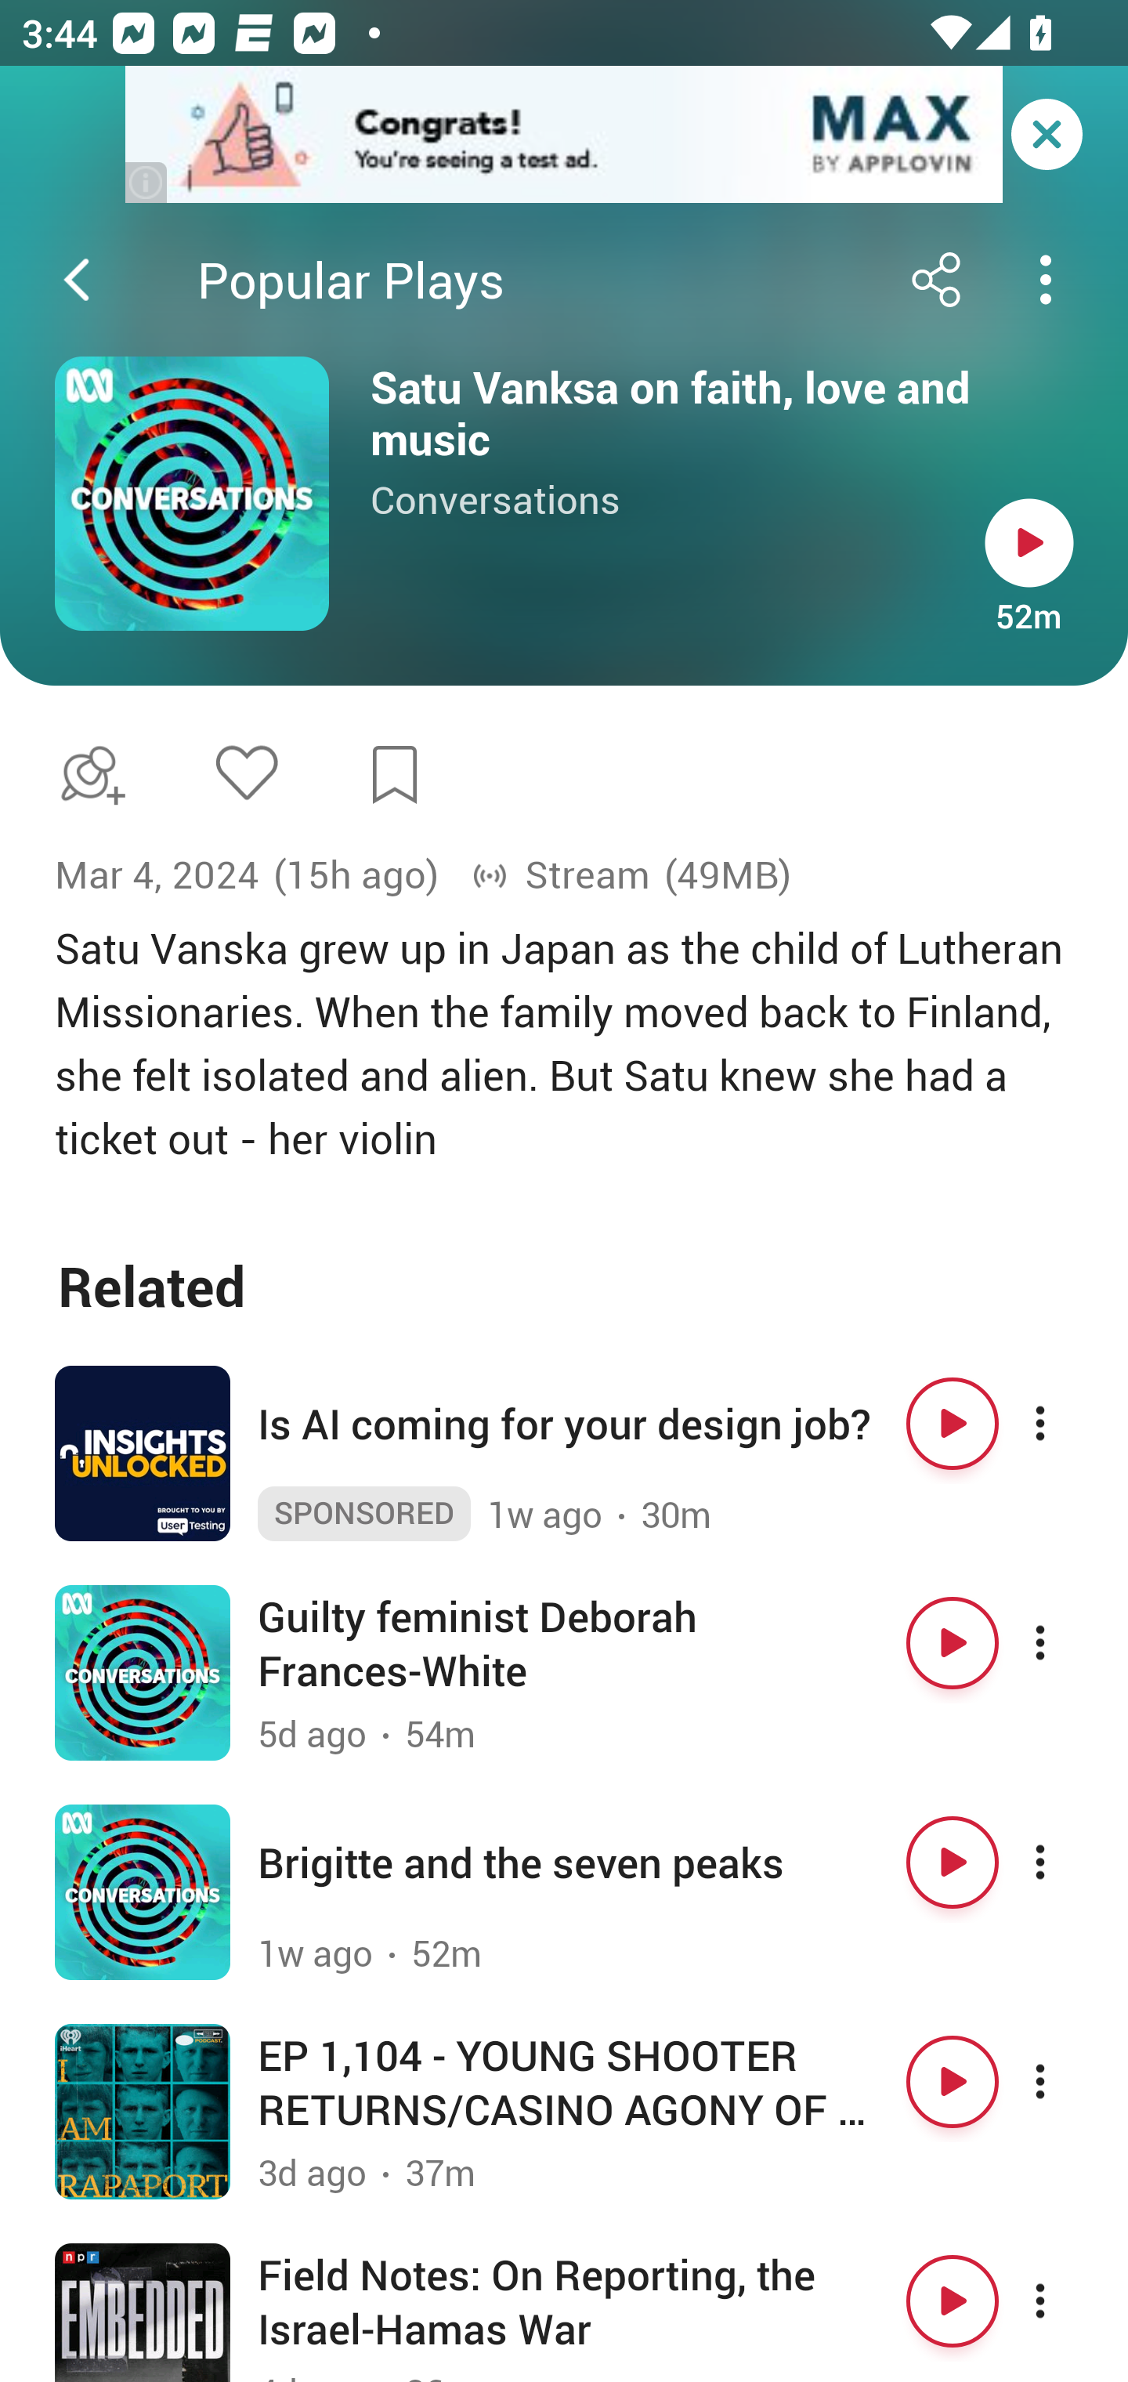  Describe the element at coordinates (953, 1642) in the screenshot. I see `Play button` at that location.